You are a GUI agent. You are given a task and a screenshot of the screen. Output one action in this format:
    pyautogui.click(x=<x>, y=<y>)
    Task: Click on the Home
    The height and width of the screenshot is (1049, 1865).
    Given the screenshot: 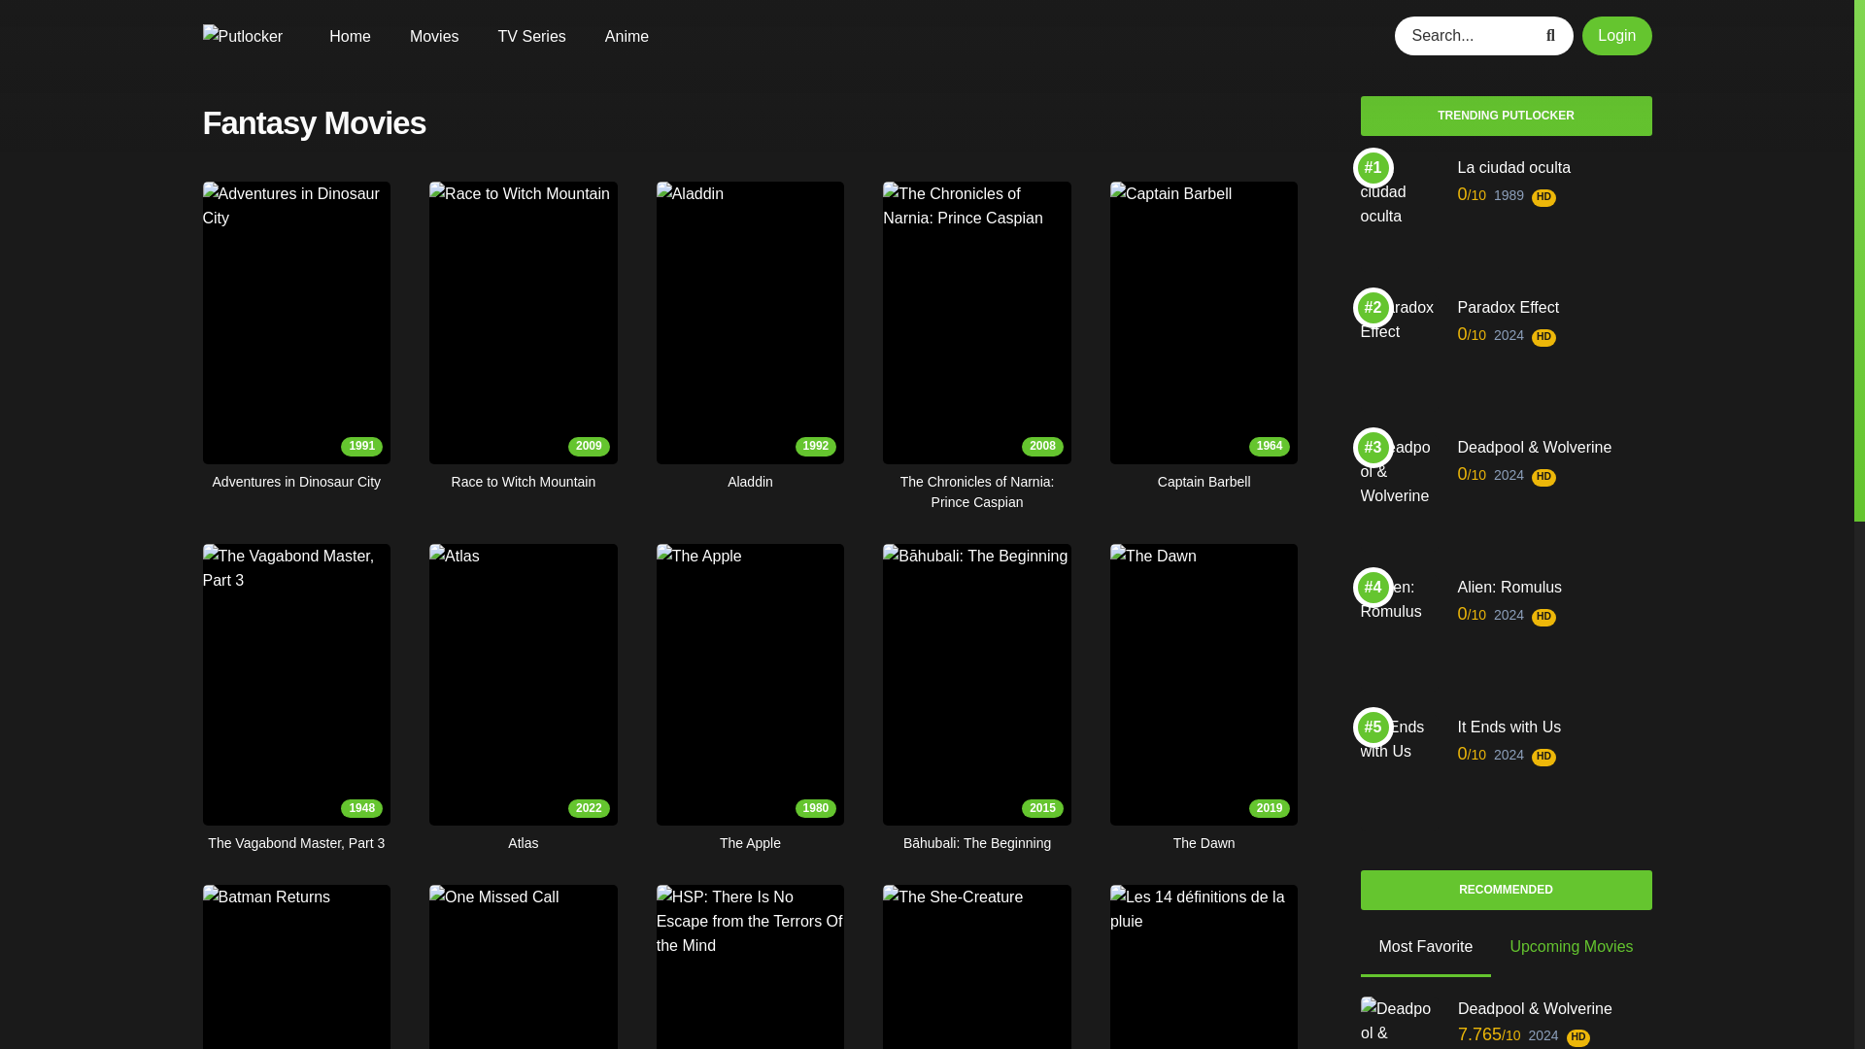 What is the action you would take?
    pyautogui.click(x=295, y=967)
    